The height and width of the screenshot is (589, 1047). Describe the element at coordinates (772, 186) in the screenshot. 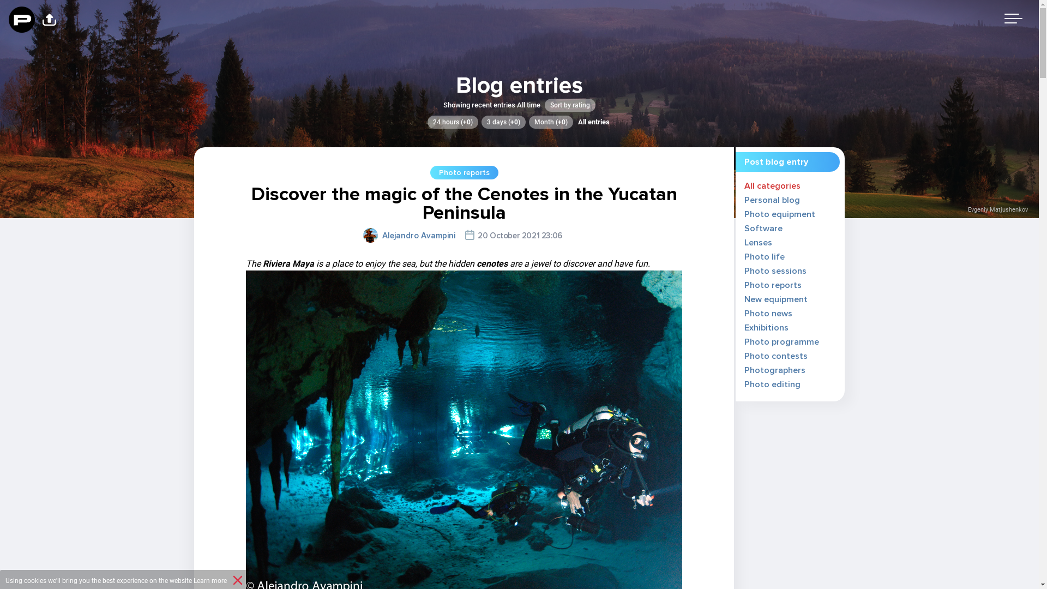

I see `All categories` at that location.